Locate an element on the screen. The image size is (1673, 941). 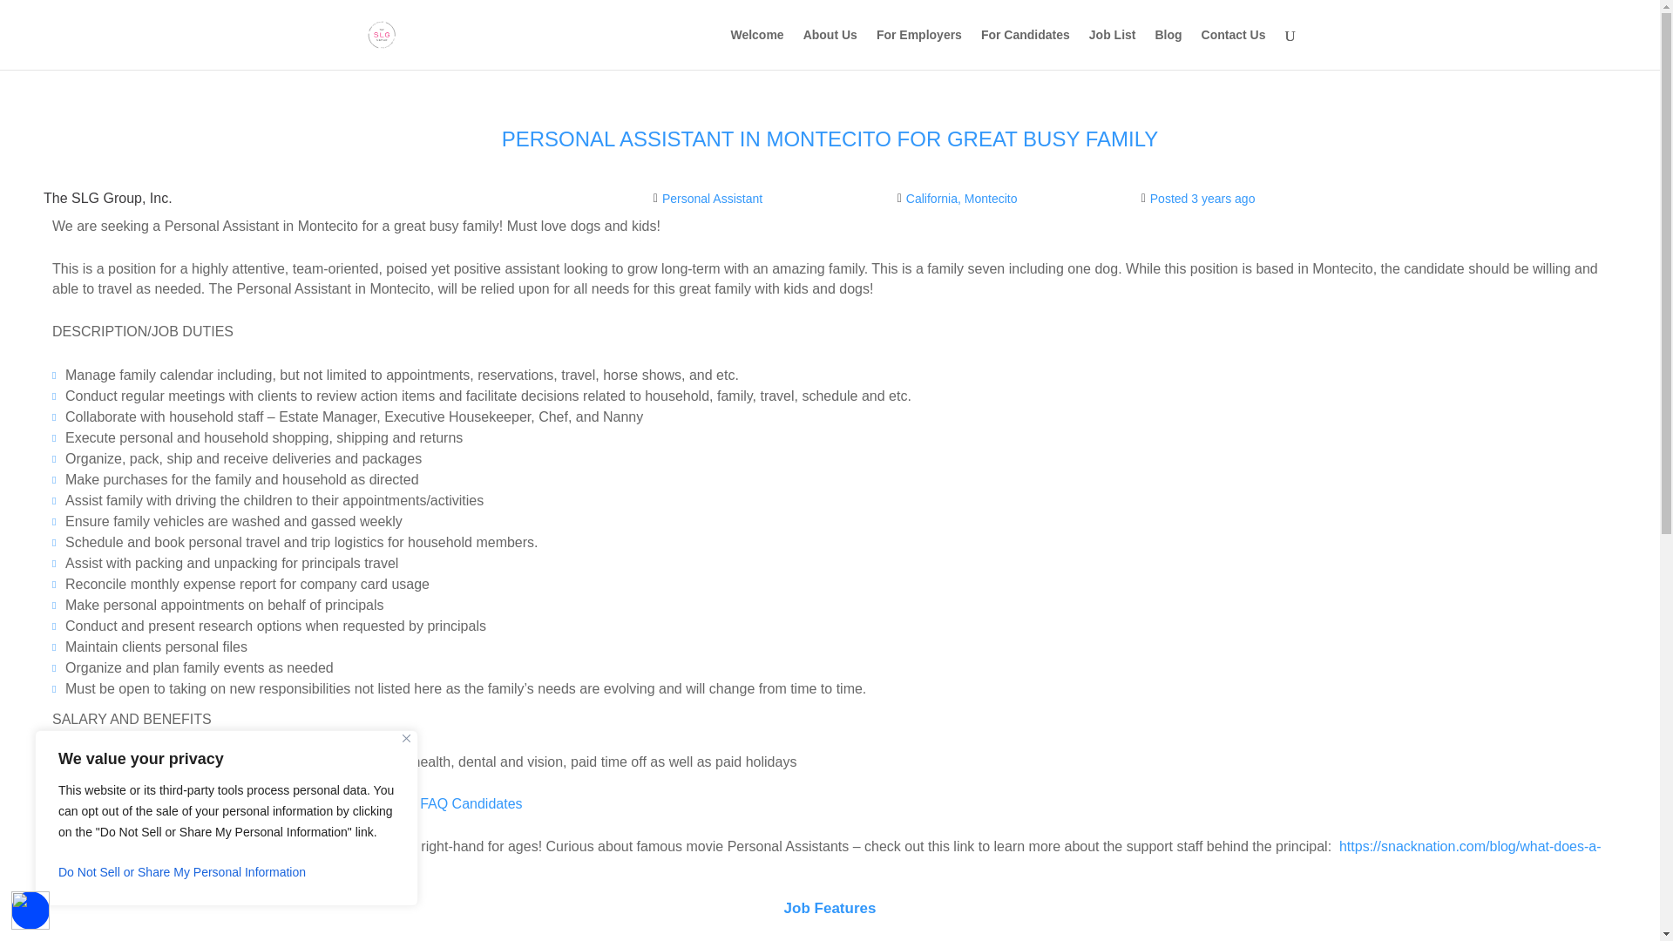
FAQ Candidates is located at coordinates (471, 803).